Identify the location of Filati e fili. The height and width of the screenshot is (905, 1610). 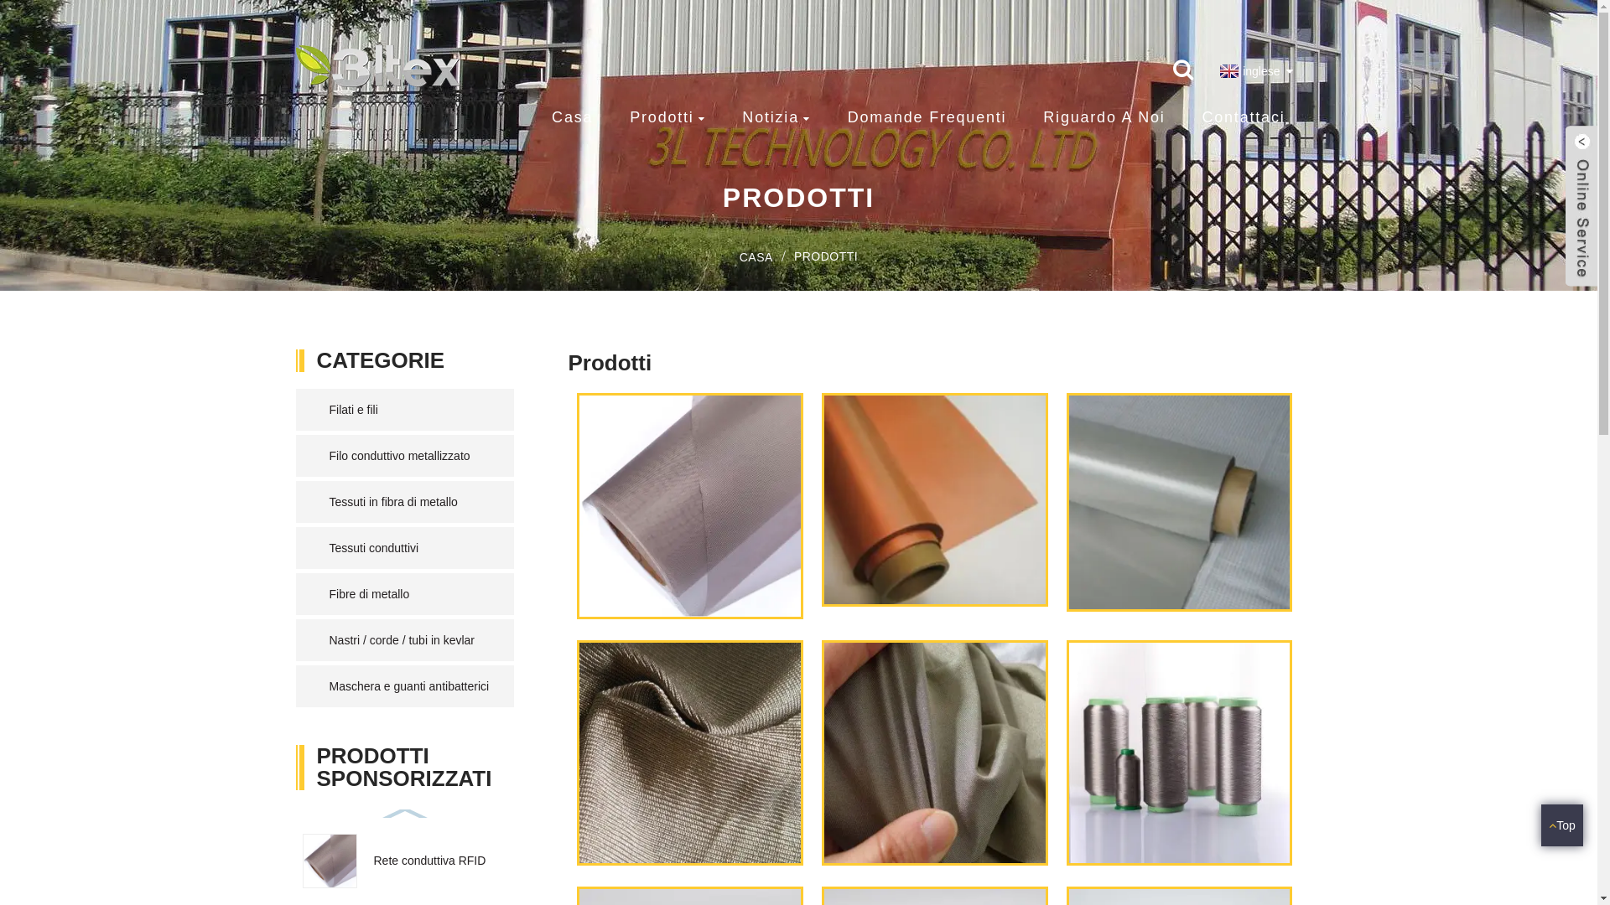
(413, 410).